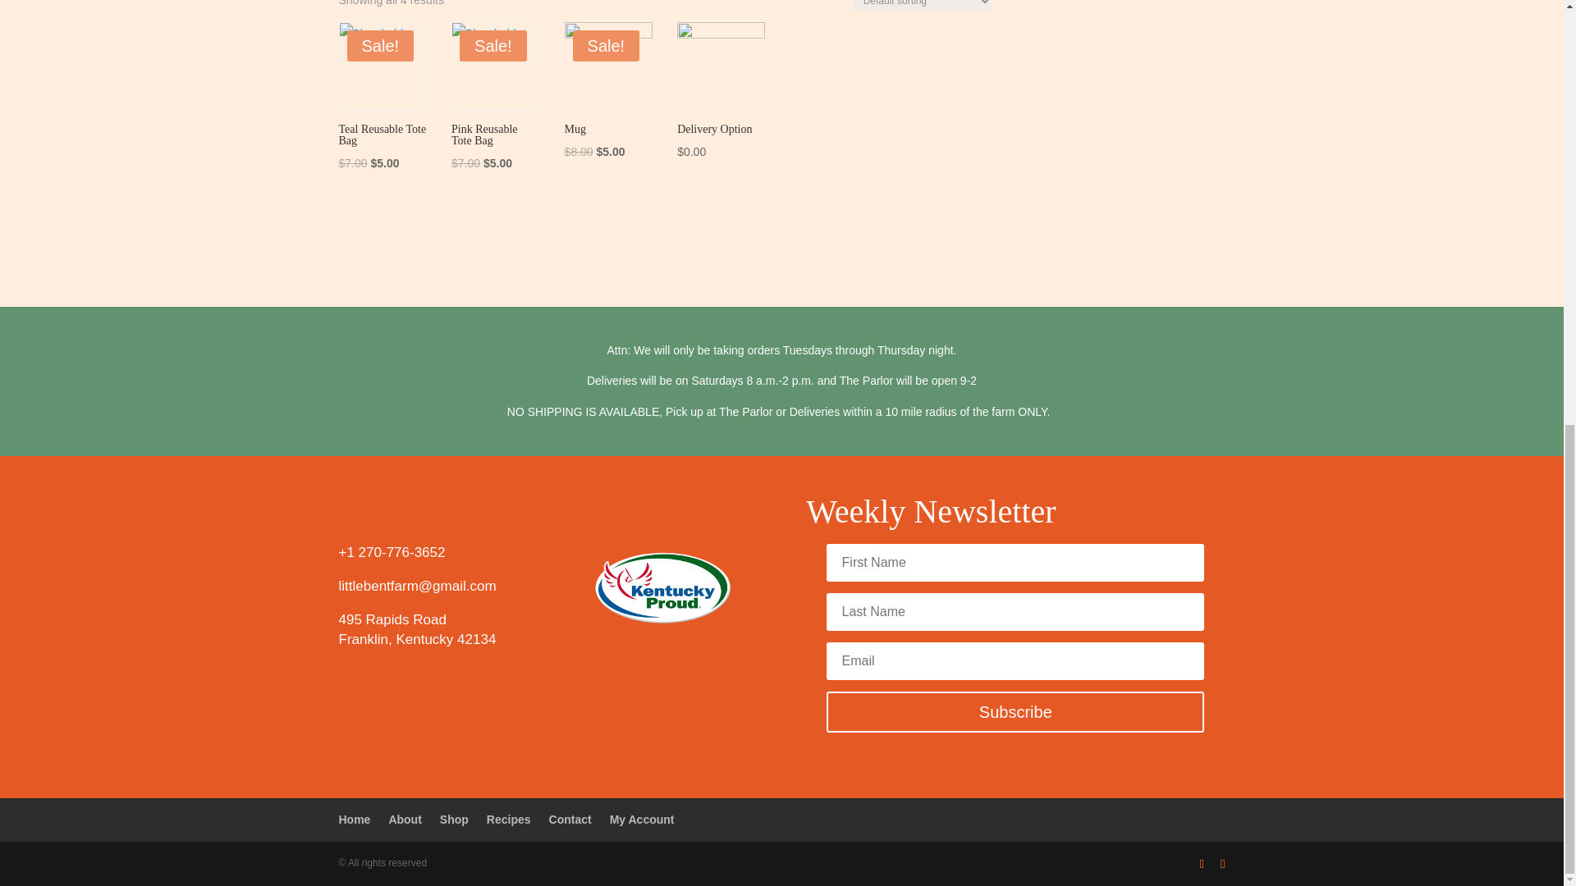 This screenshot has width=1576, height=886. What do you see at coordinates (642, 819) in the screenshot?
I see `My Account` at bounding box center [642, 819].